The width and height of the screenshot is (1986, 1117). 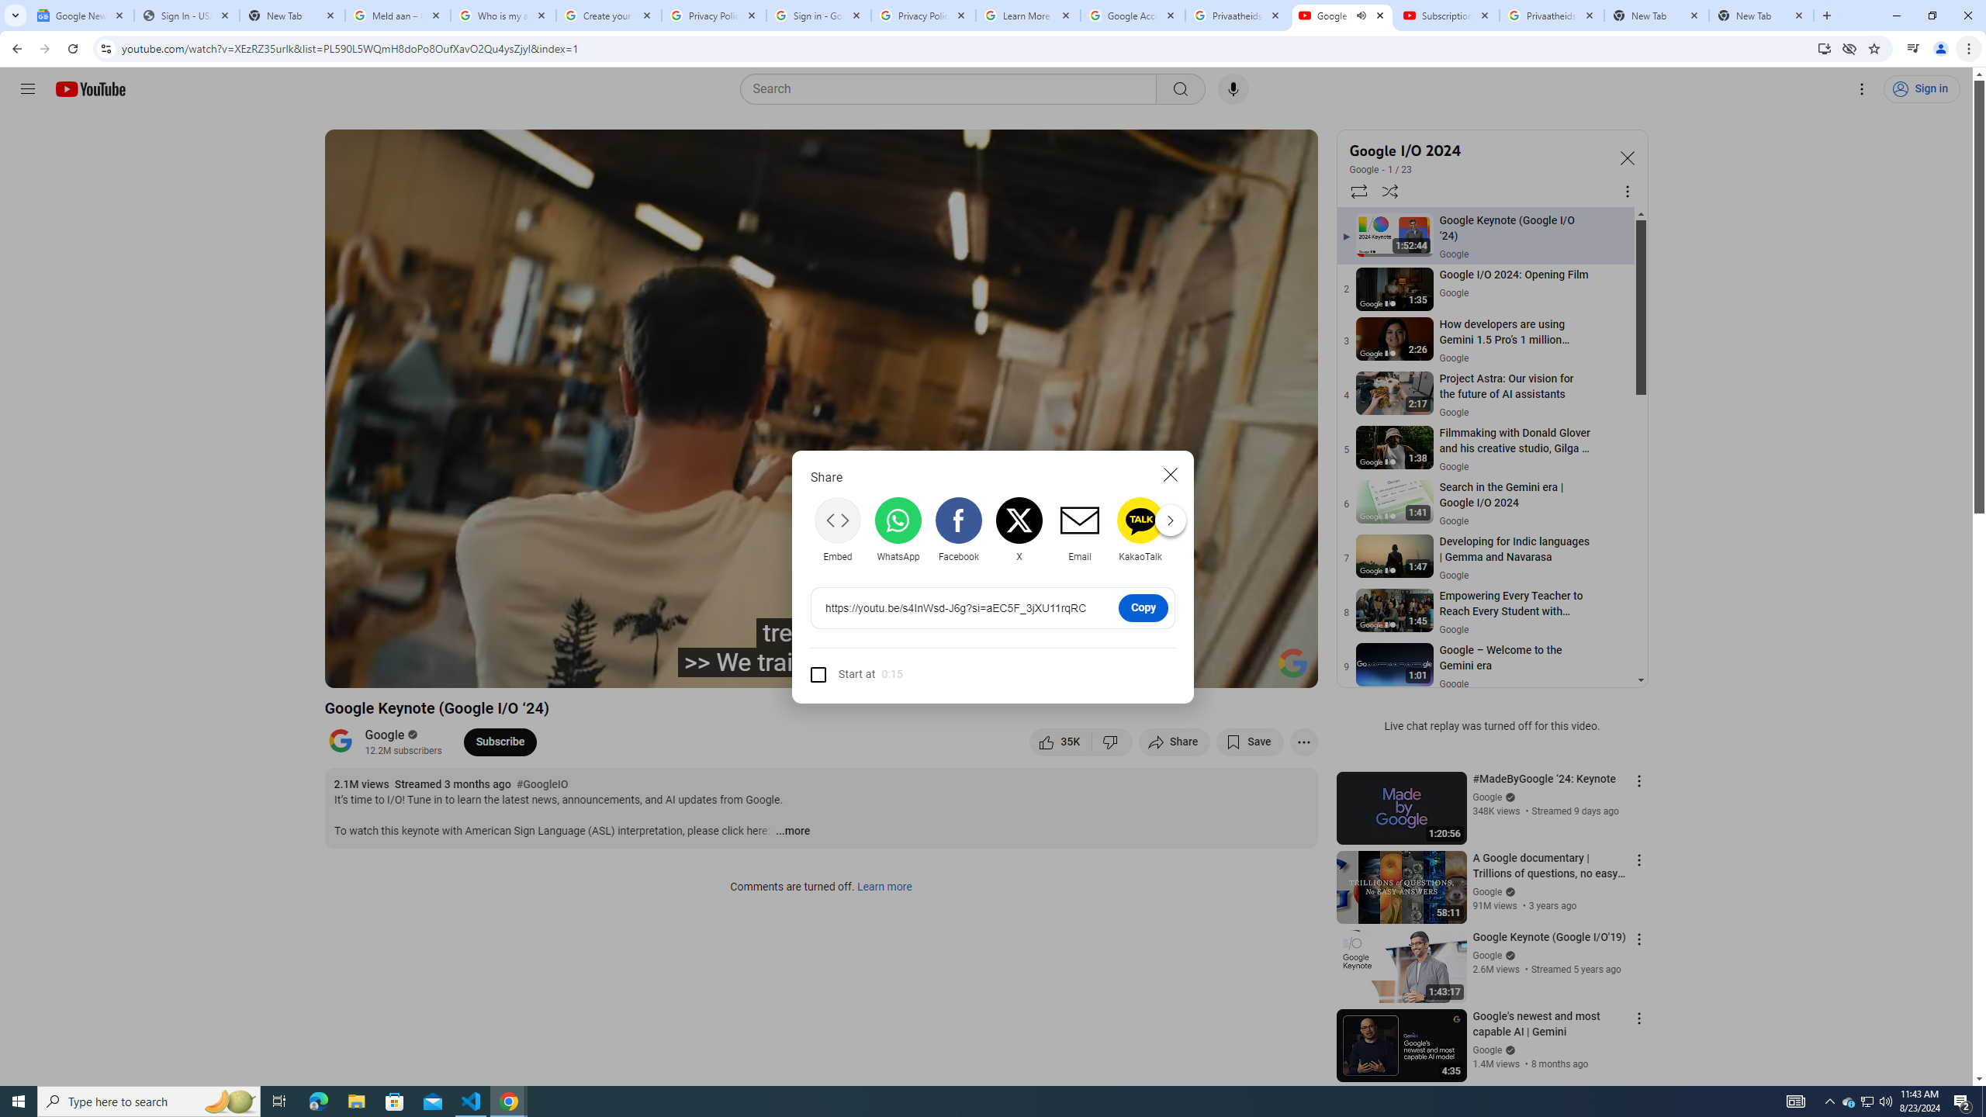 I want to click on Learn more, so click(x=884, y=887).